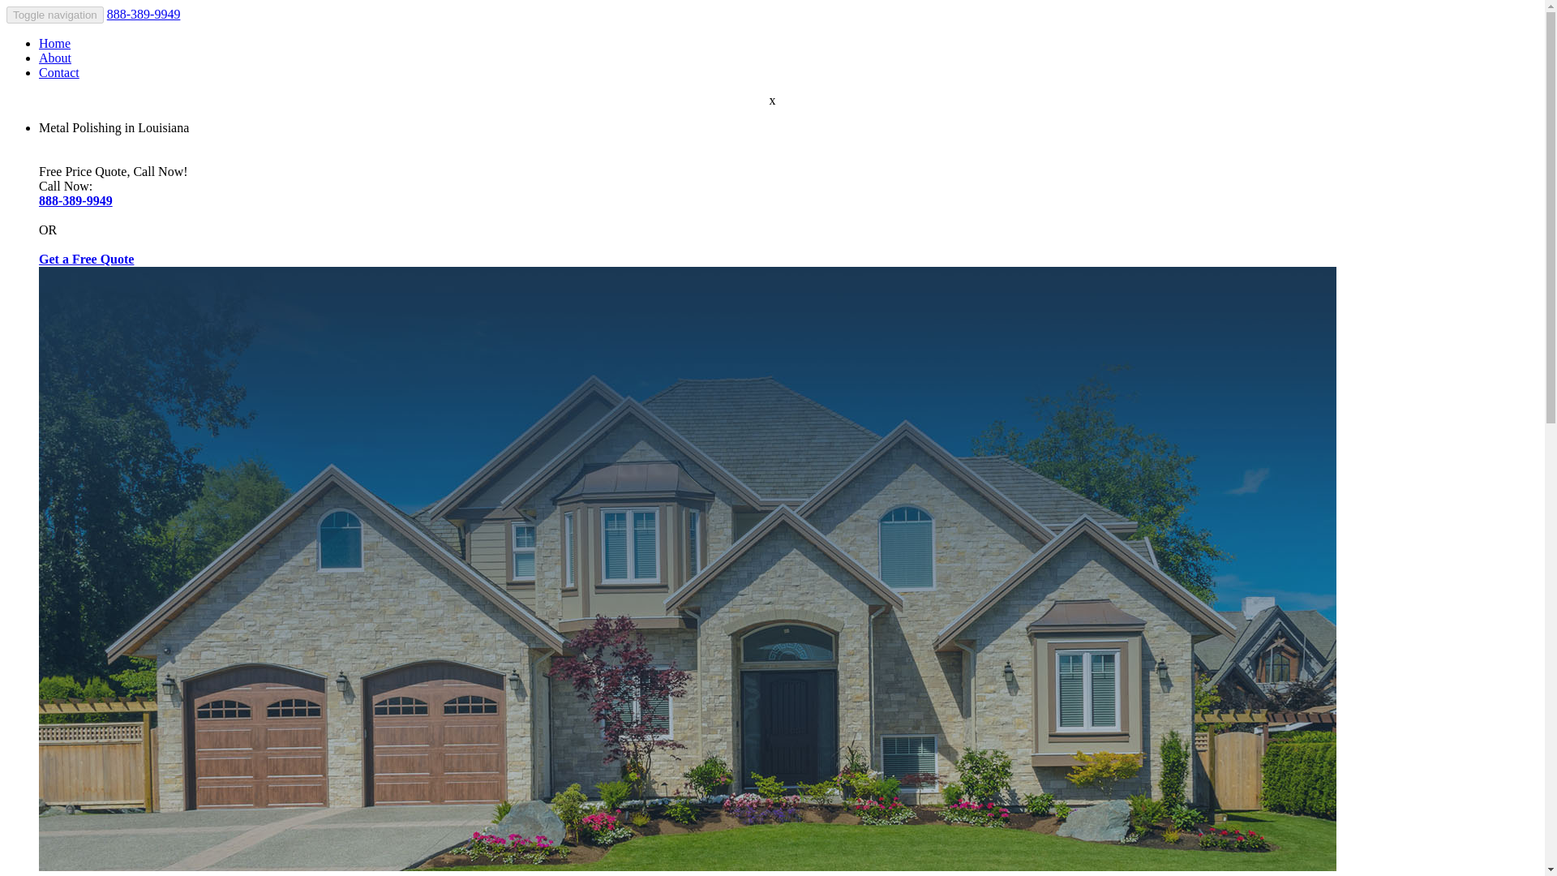 The height and width of the screenshot is (876, 1557). What do you see at coordinates (55, 15) in the screenshot?
I see `Toggle navigation` at bounding box center [55, 15].